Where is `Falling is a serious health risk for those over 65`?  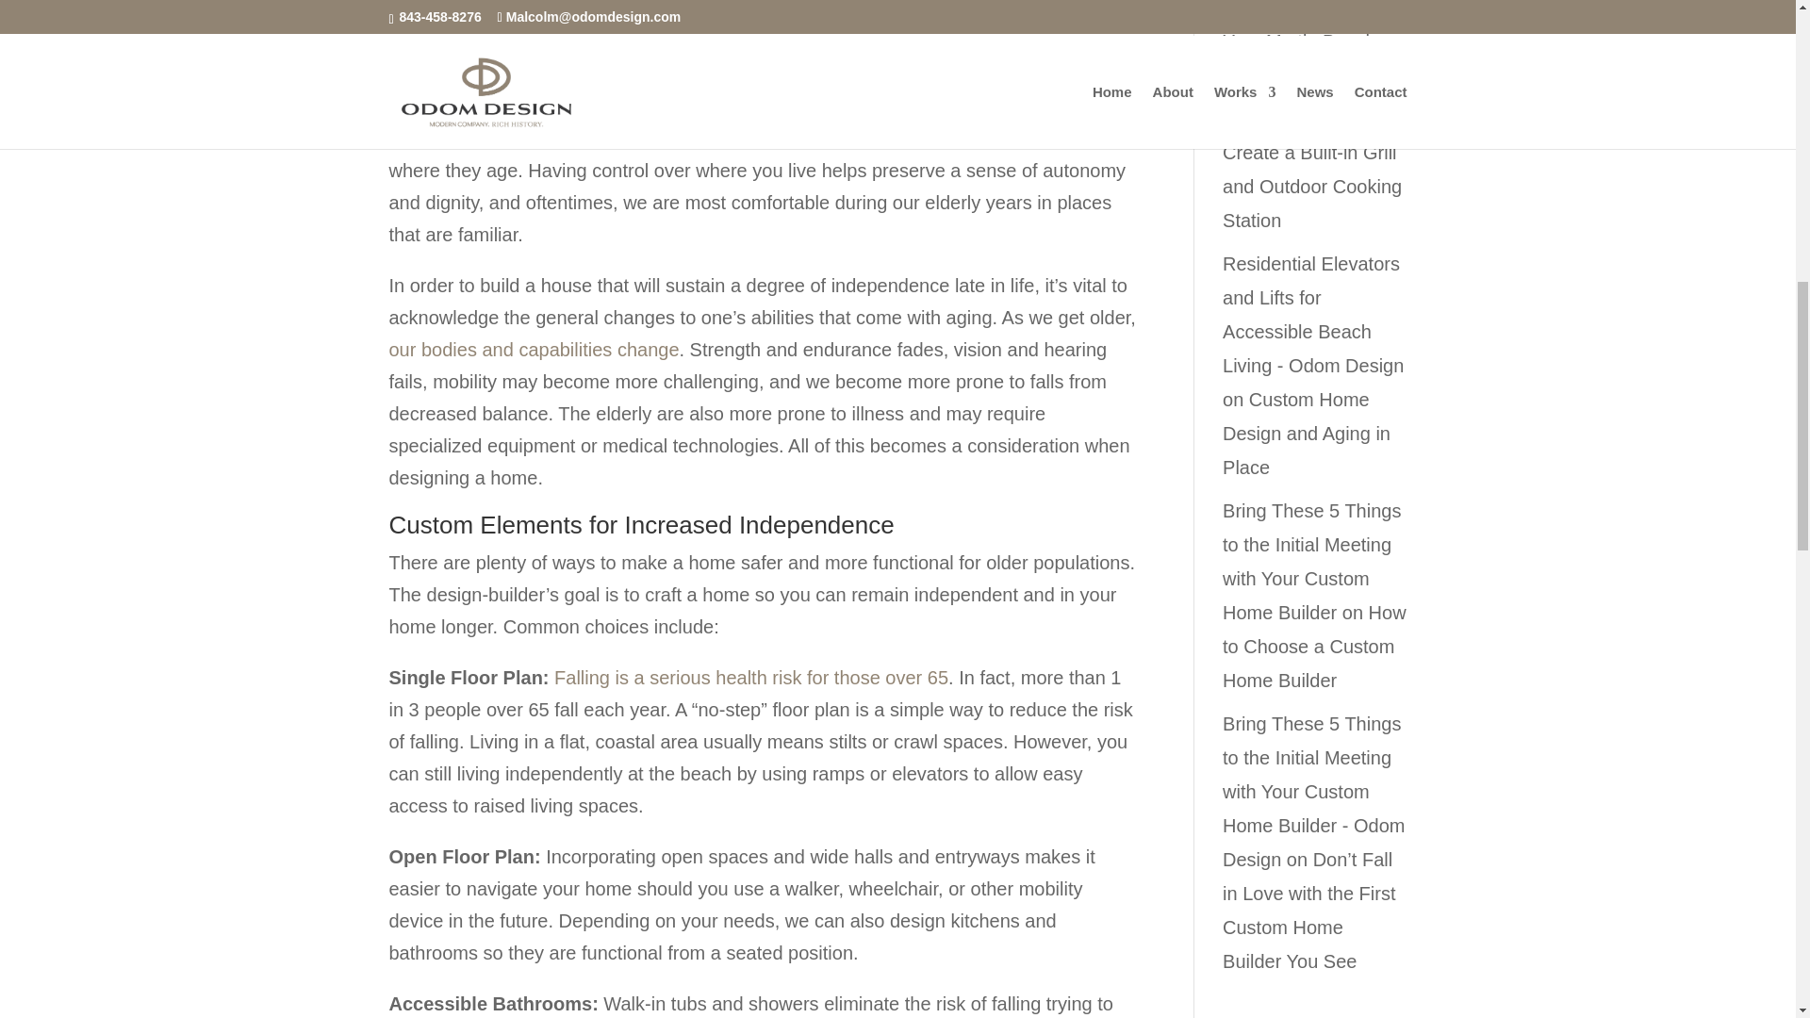 Falling is a serious health risk for those over 65 is located at coordinates (750, 678).